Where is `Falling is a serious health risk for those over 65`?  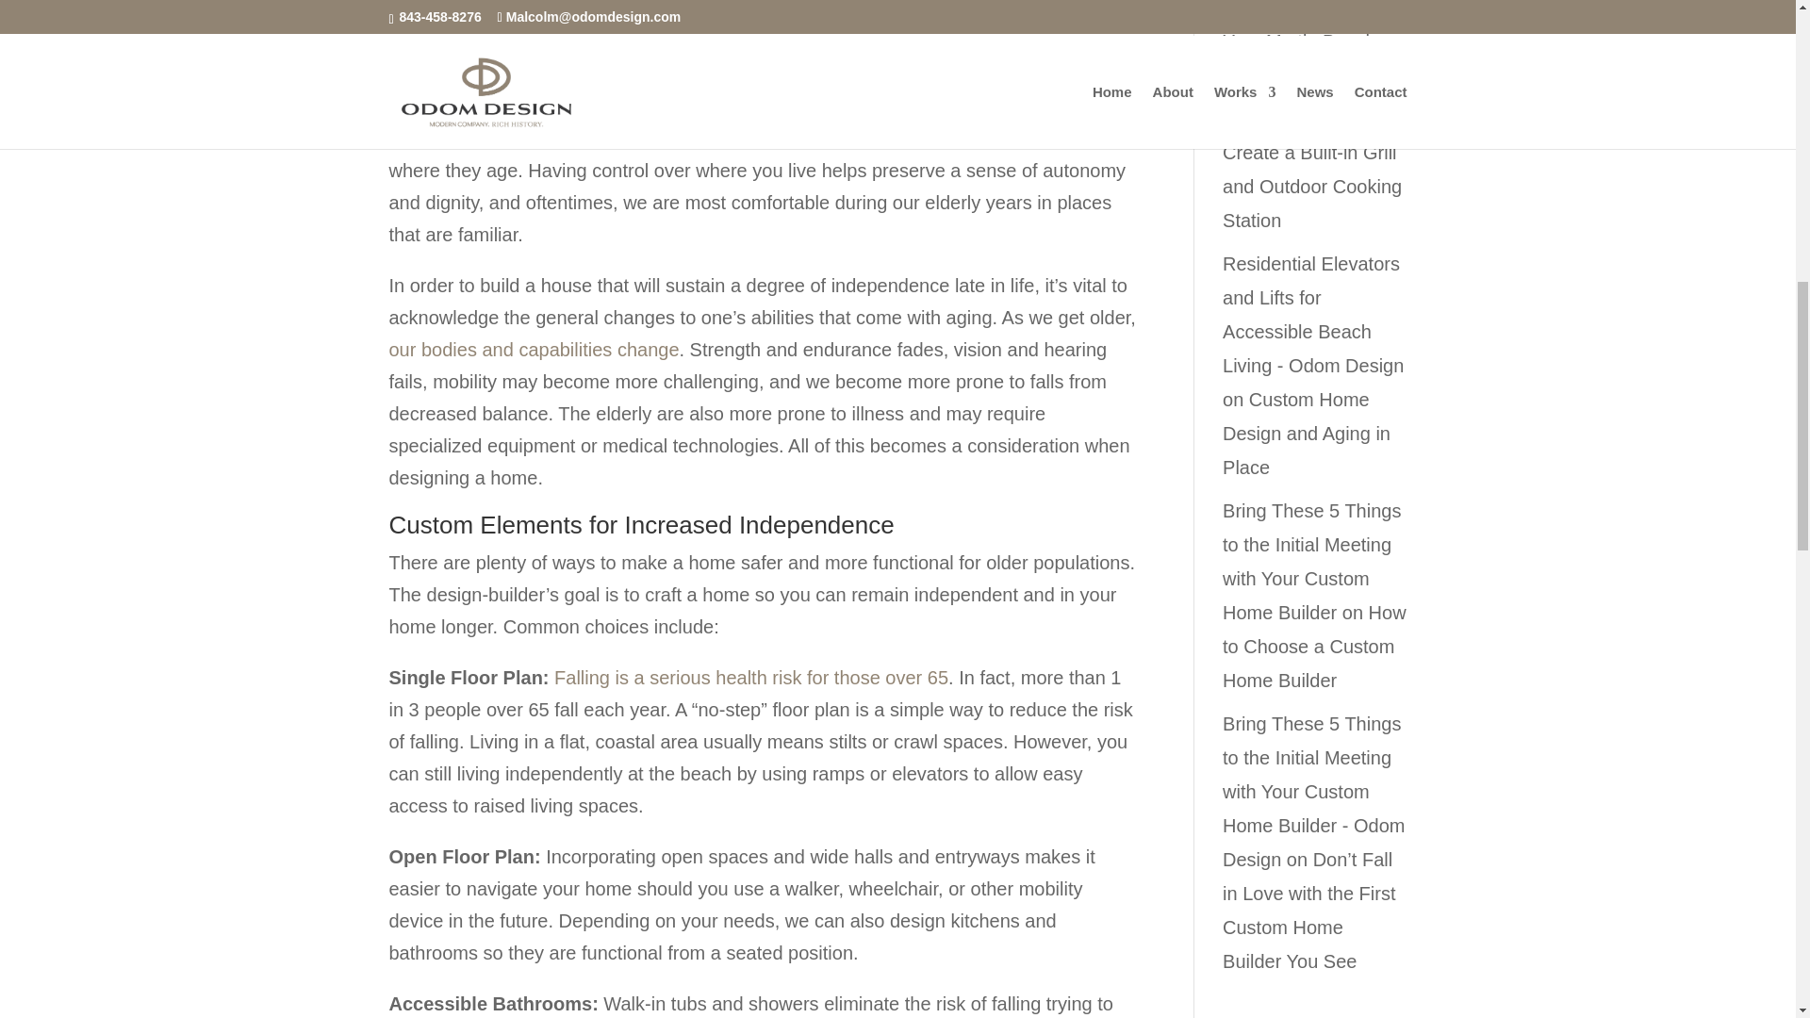 Falling is a serious health risk for those over 65 is located at coordinates (750, 678).